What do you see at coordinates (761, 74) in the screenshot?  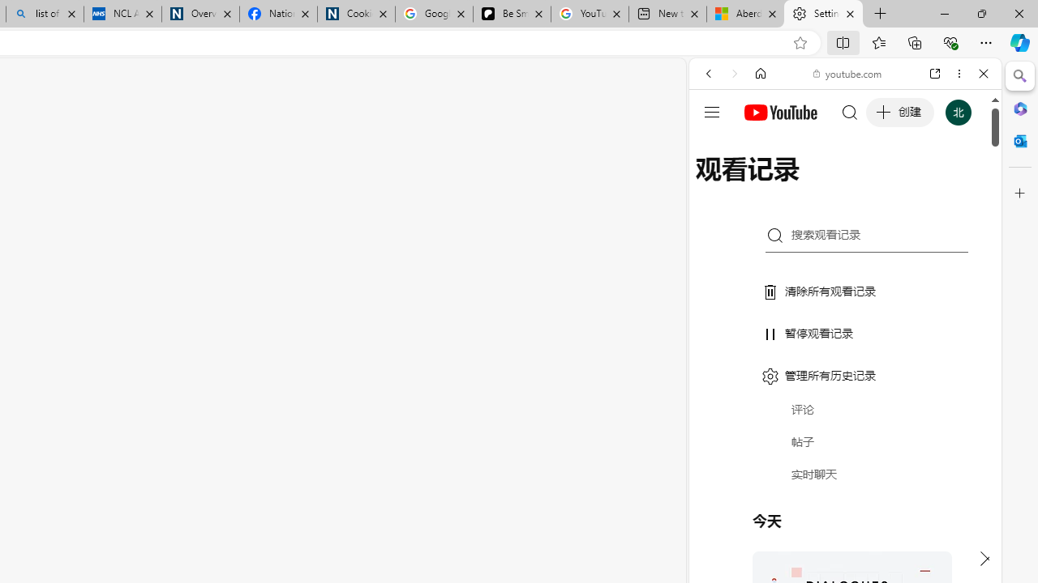 I see `Home` at bounding box center [761, 74].